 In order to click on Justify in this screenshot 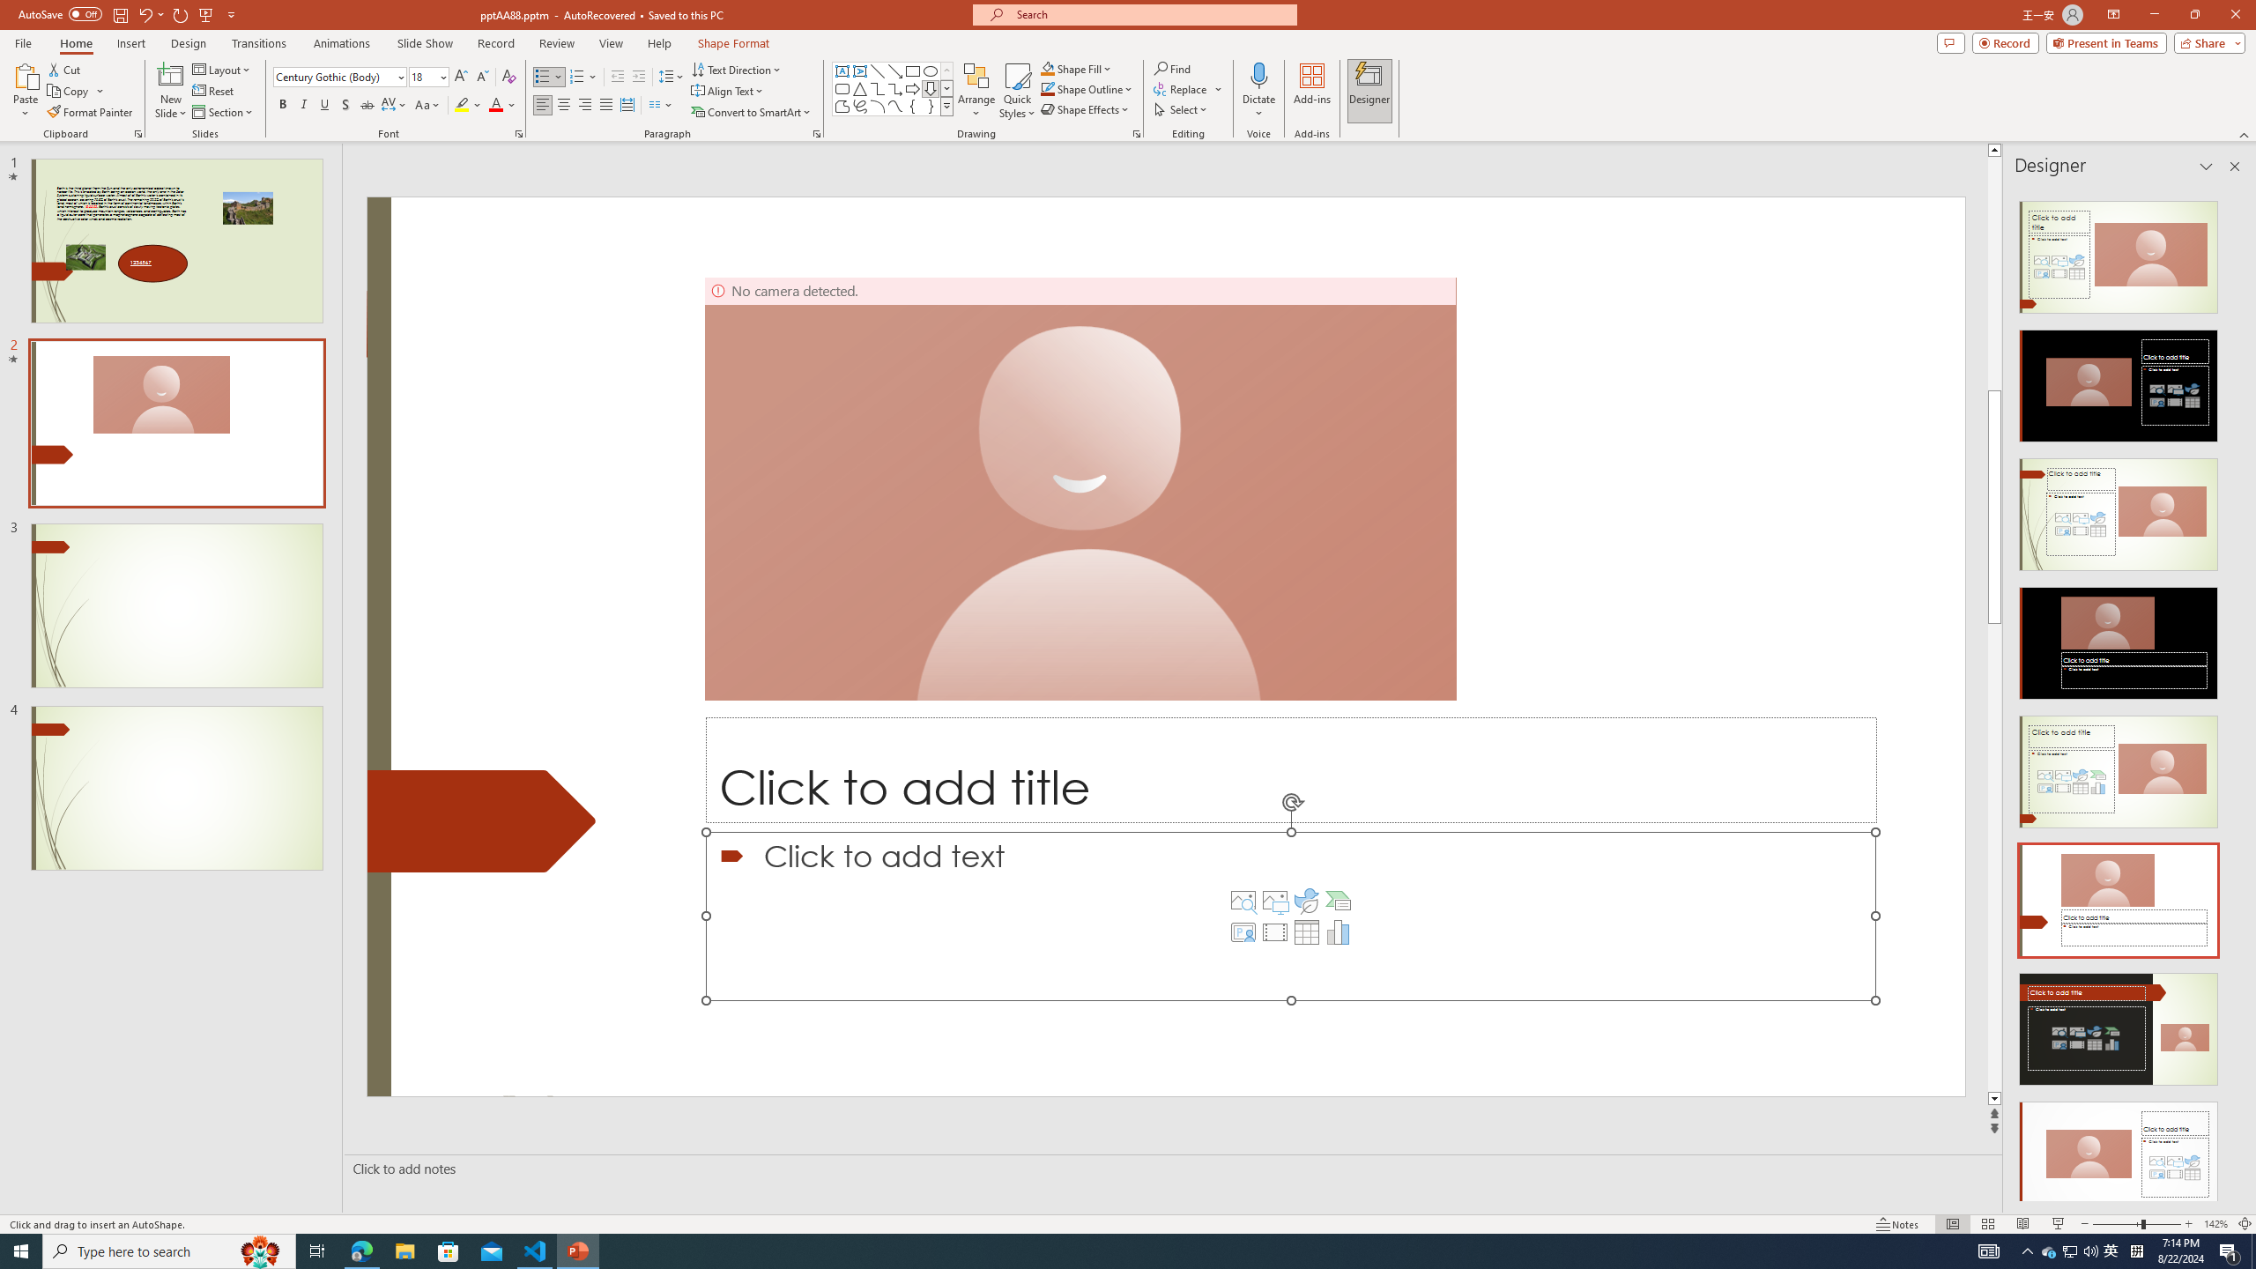, I will do `click(605, 106)`.